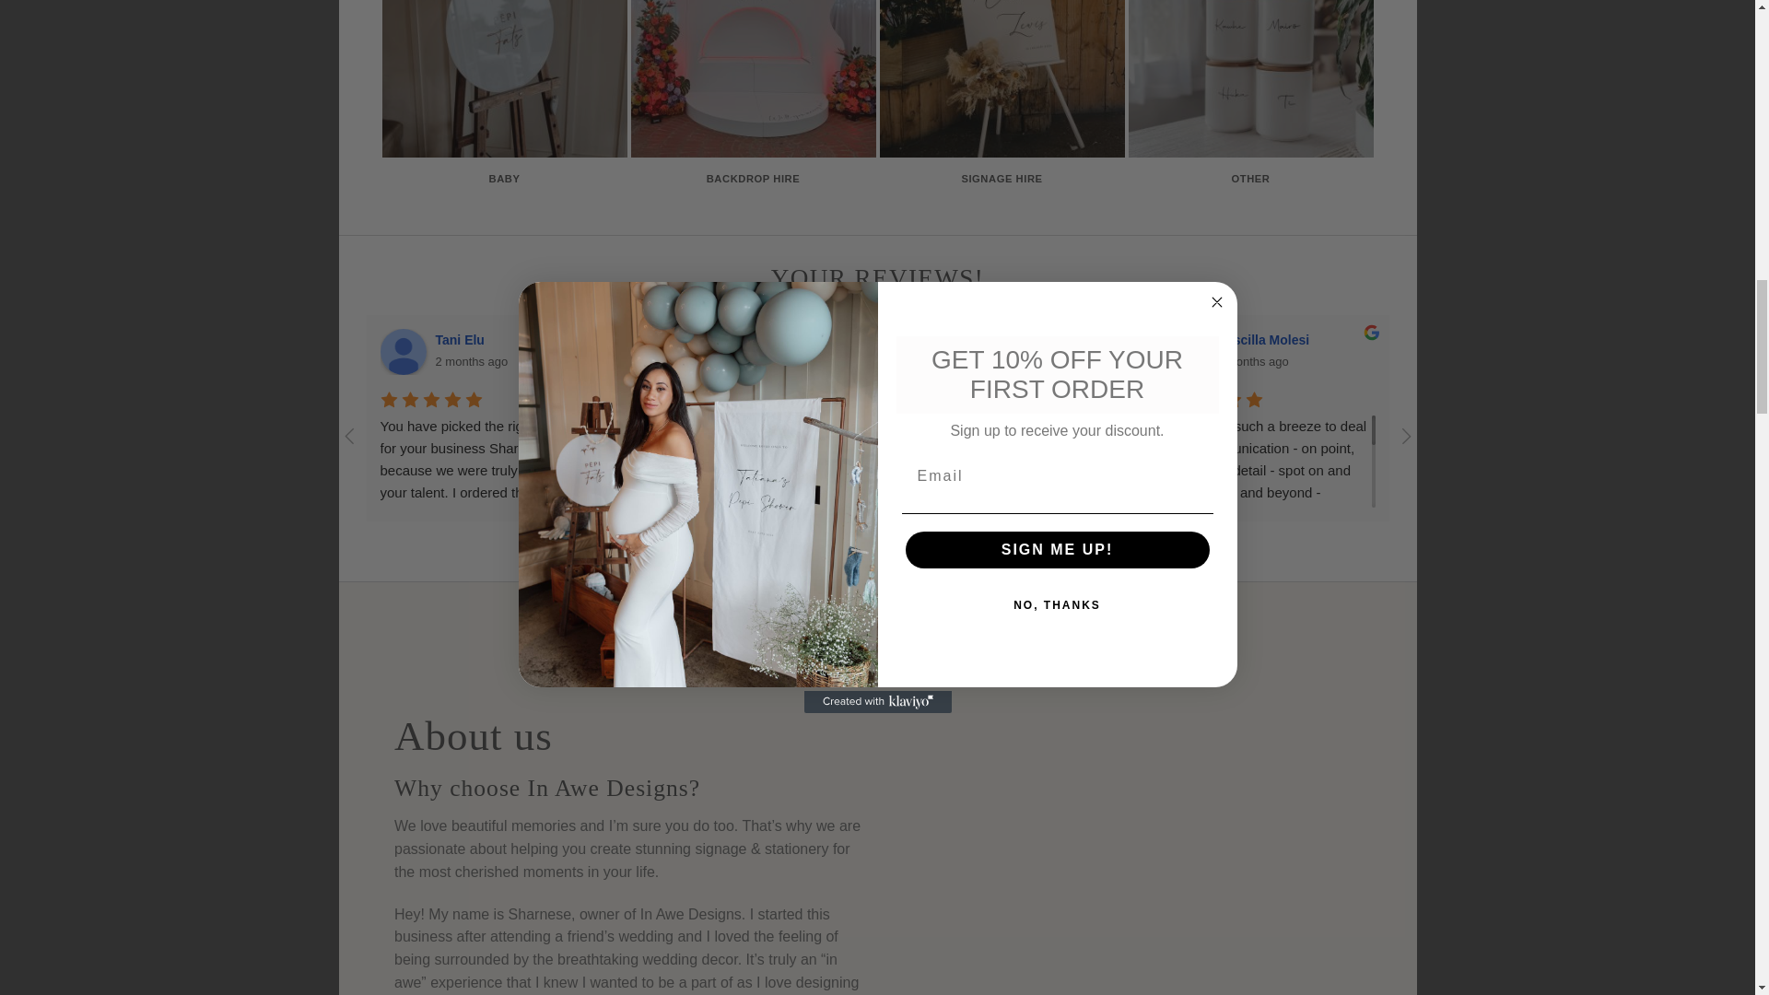 The image size is (1769, 995). I want to click on Jade Fox, so click(923, 352).